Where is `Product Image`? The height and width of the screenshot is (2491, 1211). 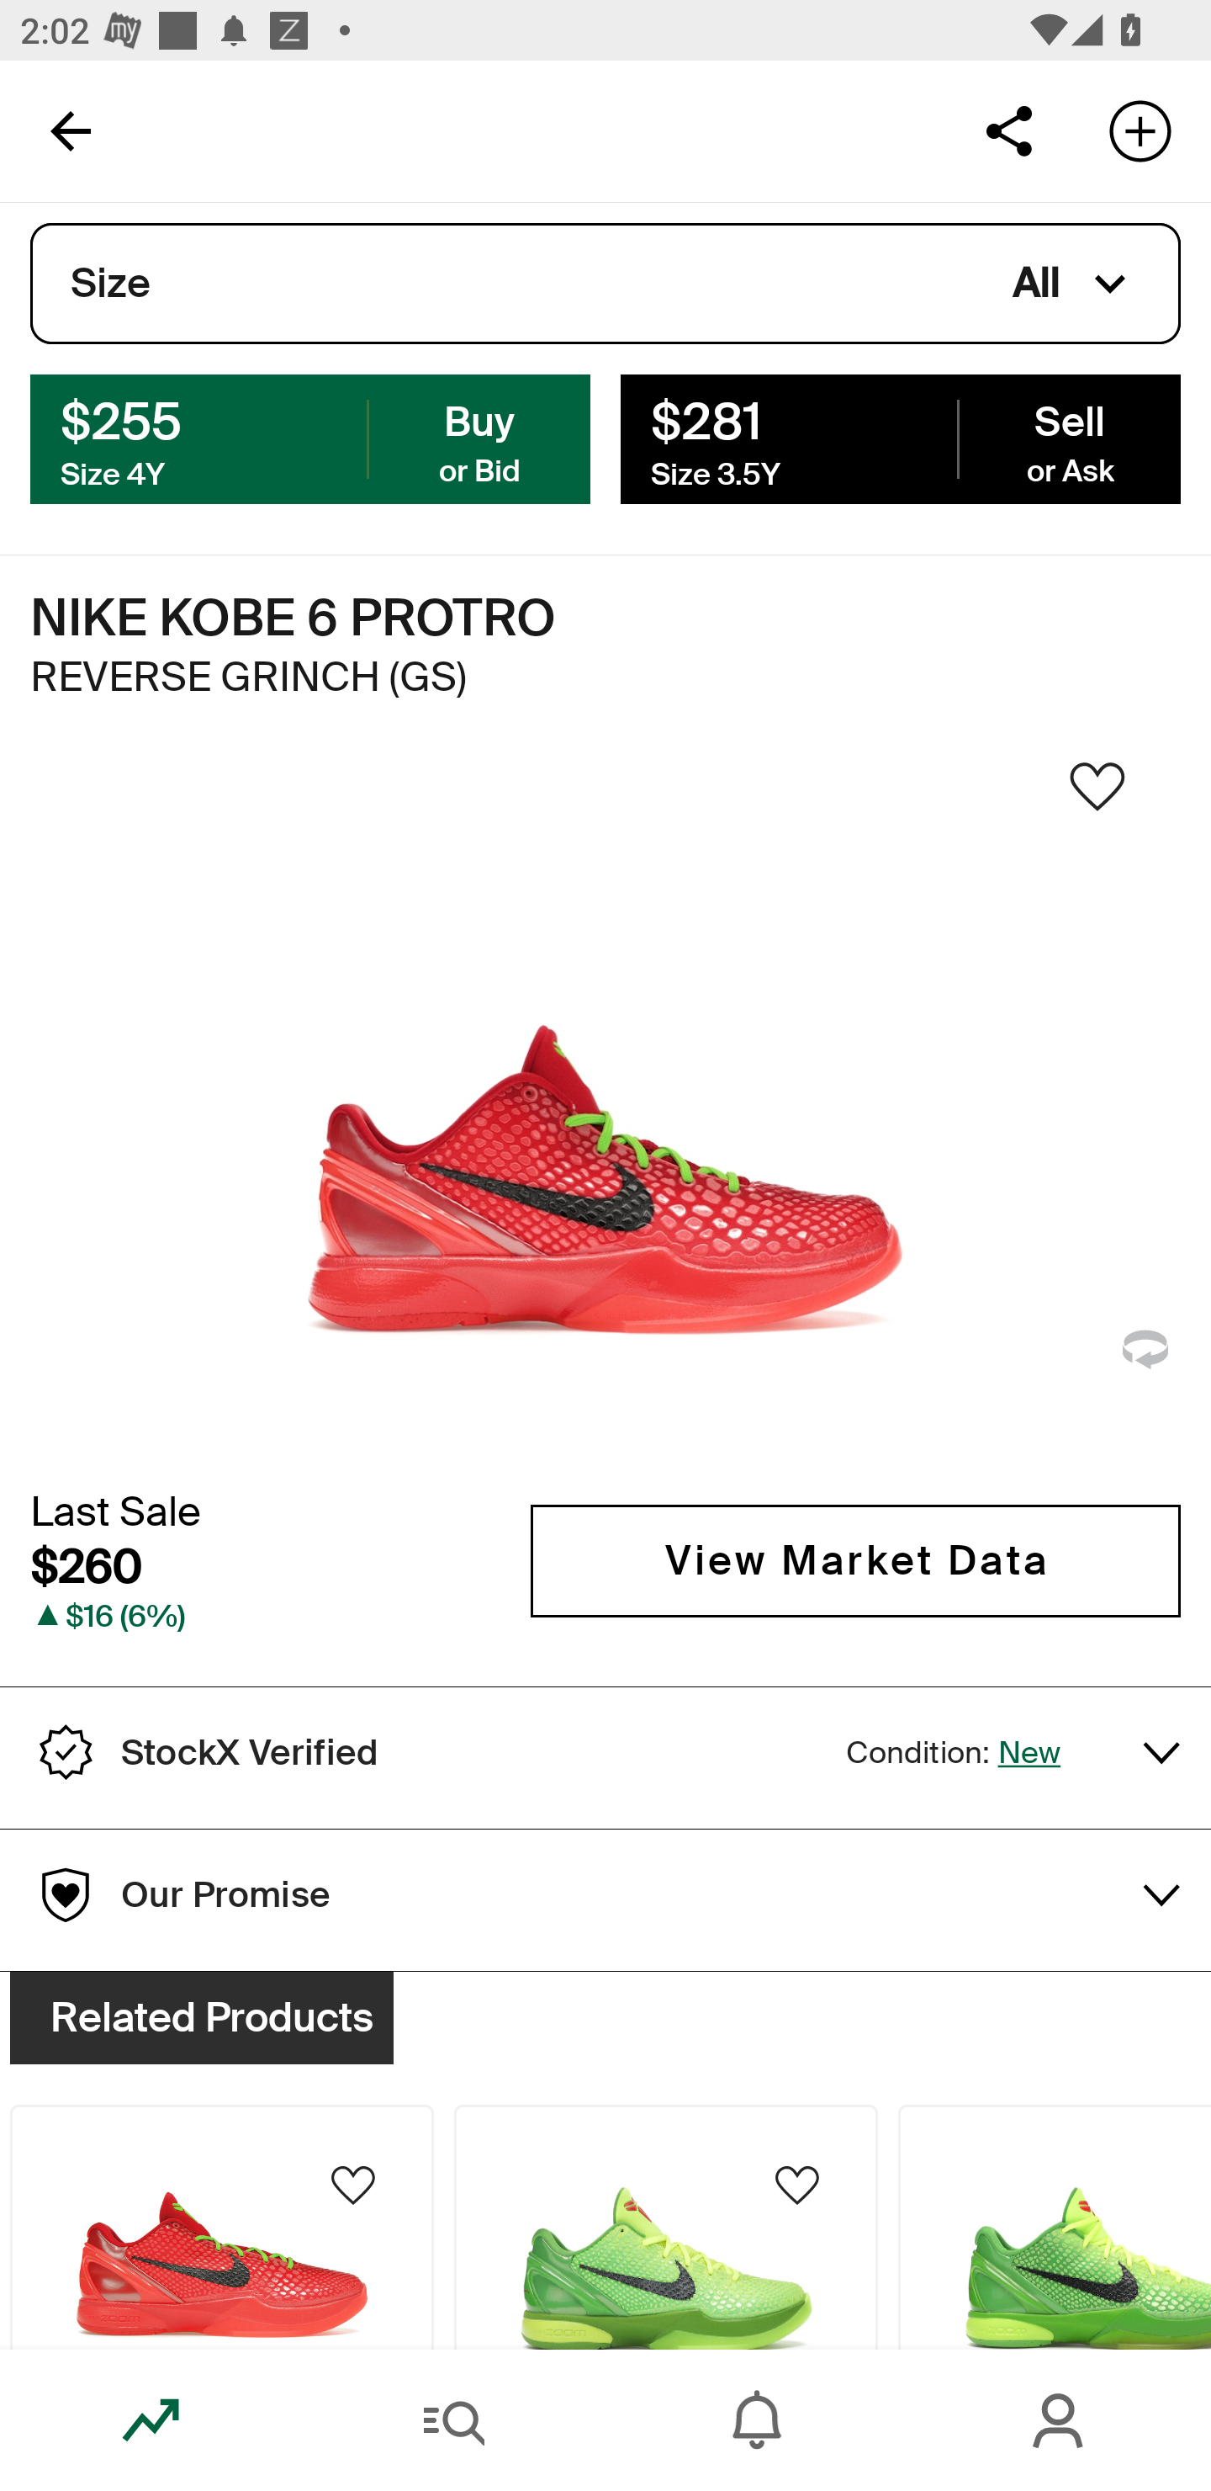 Product Image is located at coordinates (221, 2227).